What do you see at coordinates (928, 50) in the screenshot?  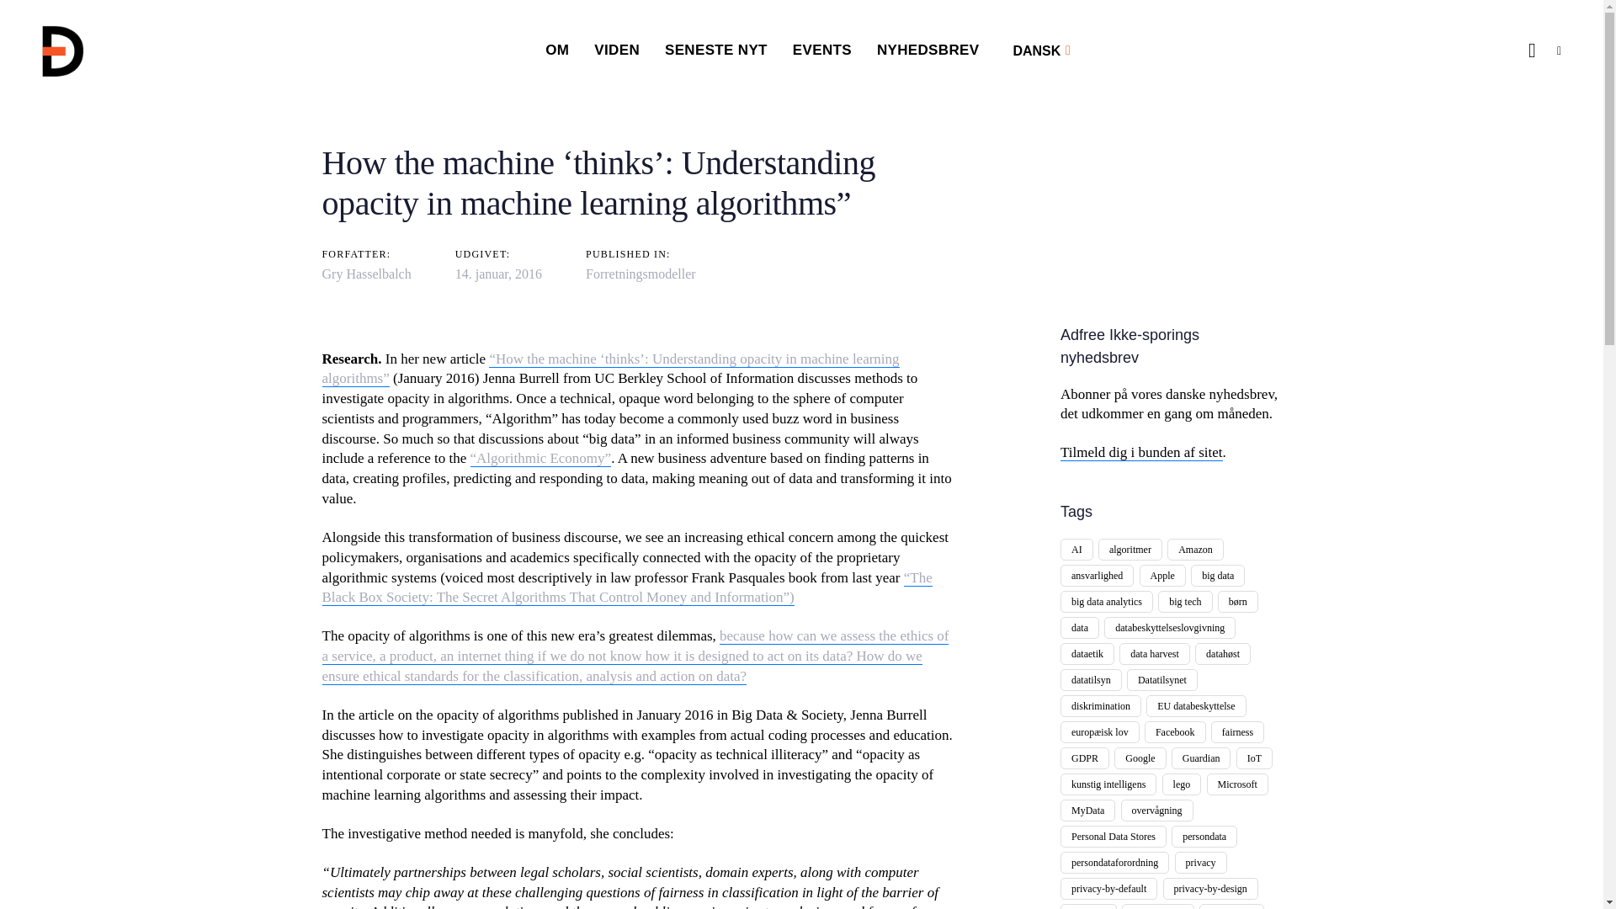 I see `NYHEDSBREV` at bounding box center [928, 50].